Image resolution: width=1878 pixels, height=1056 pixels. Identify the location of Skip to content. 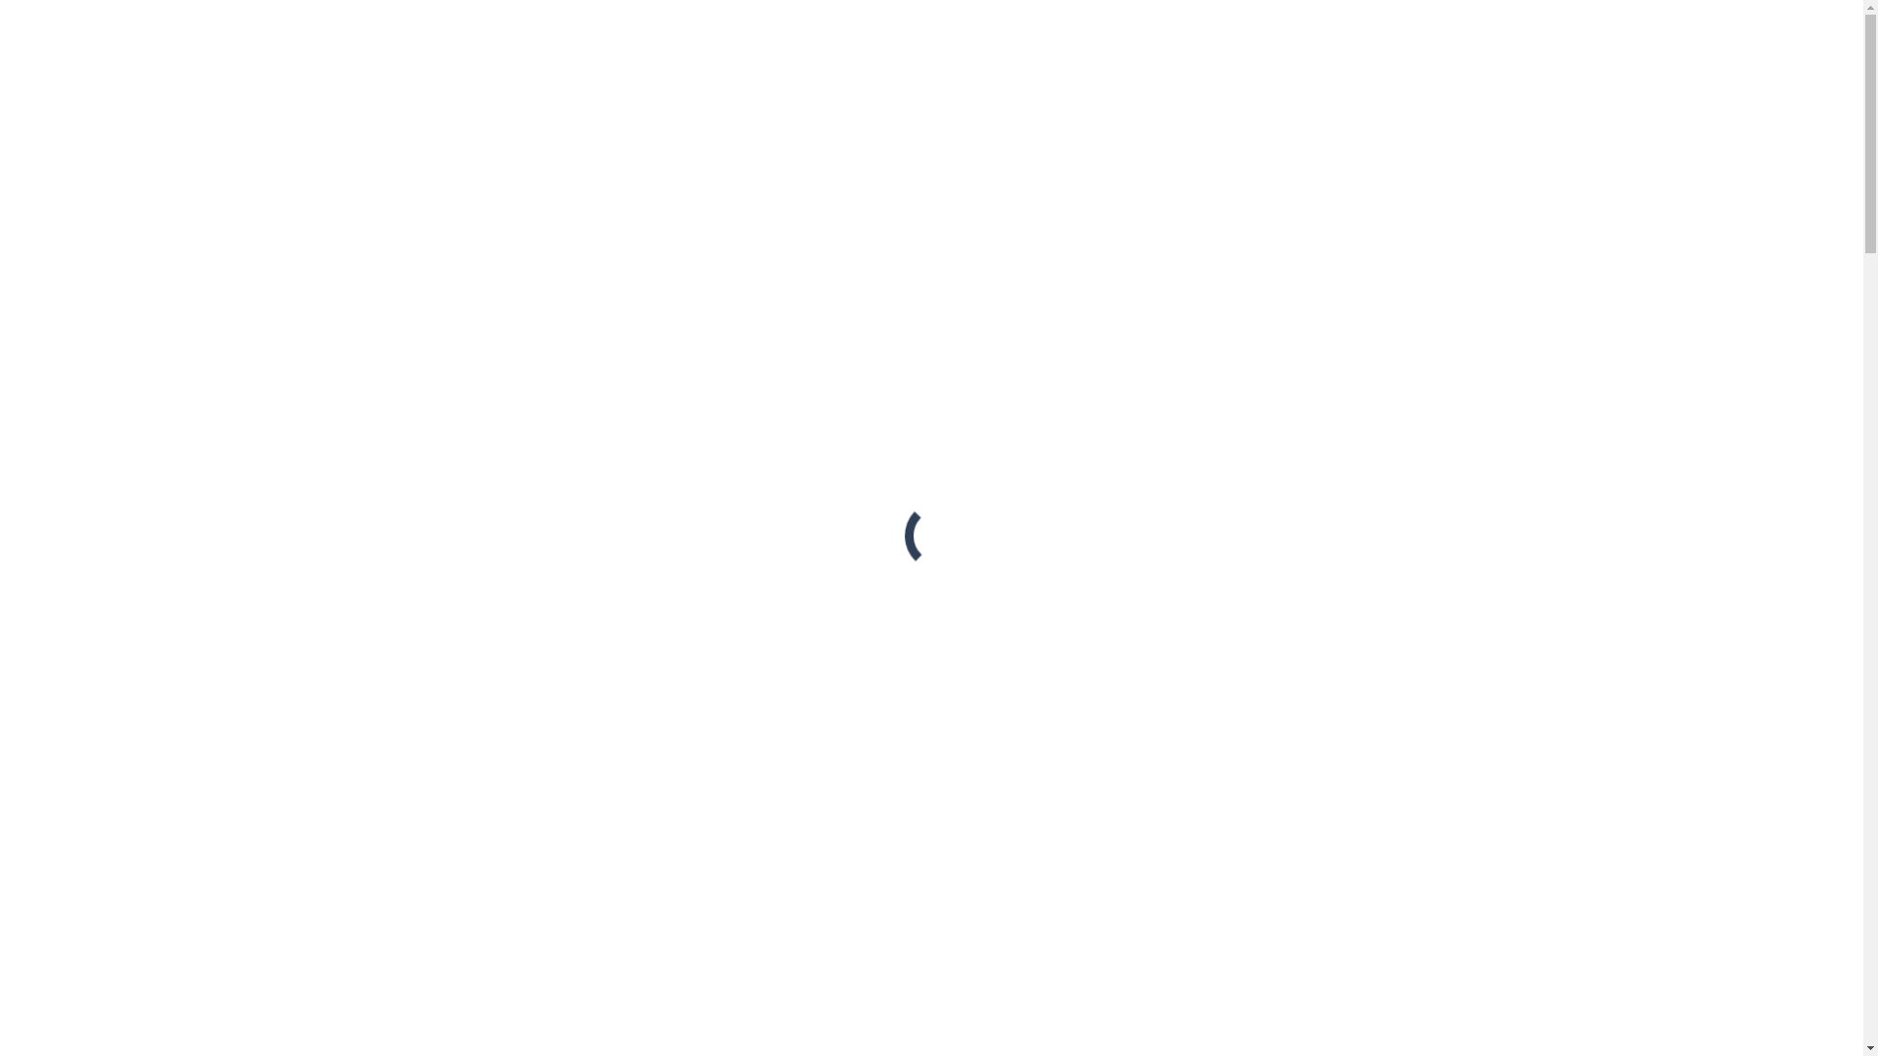
(8, 8).